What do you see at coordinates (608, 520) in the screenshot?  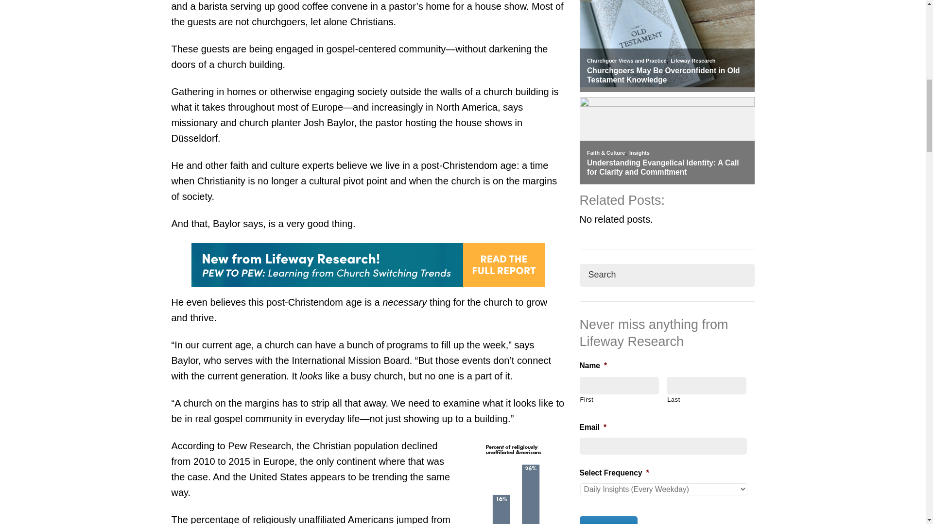 I see `Submit` at bounding box center [608, 520].